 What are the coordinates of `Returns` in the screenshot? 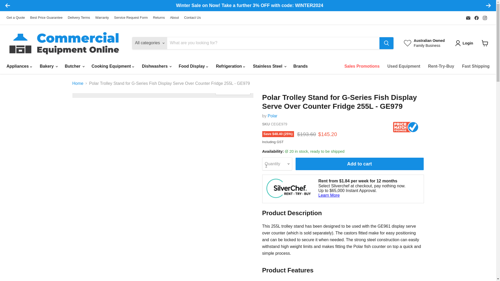 It's located at (159, 18).